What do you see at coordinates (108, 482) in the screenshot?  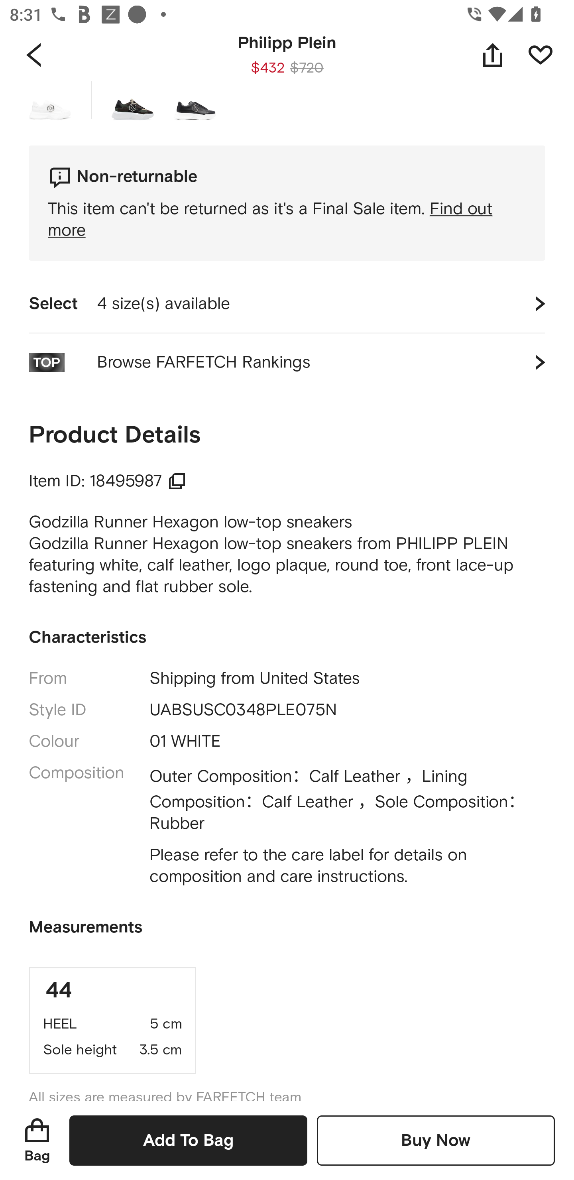 I see `Item ID: 18495987` at bounding box center [108, 482].